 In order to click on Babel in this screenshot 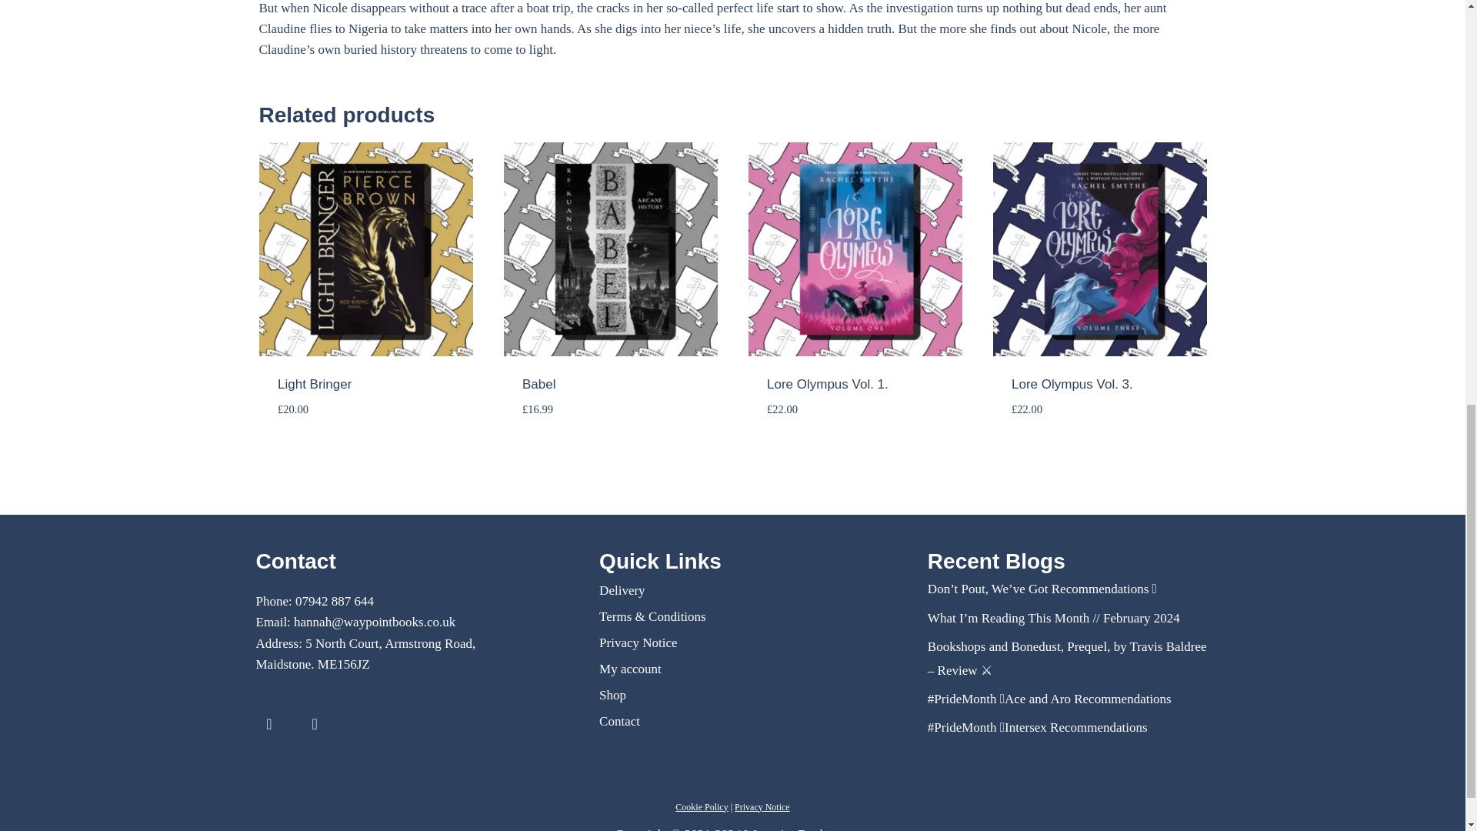, I will do `click(538, 384)`.